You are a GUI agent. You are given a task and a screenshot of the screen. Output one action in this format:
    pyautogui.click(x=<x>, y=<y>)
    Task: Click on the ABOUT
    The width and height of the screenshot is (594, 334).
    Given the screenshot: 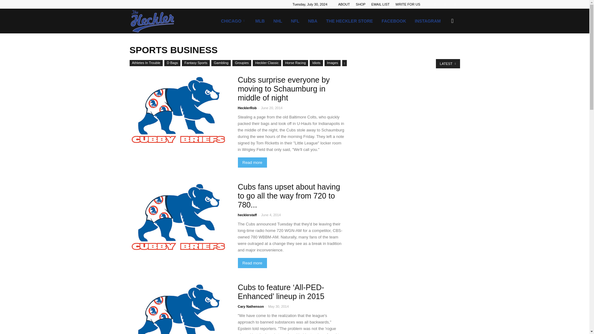 What is the action you would take?
    pyautogui.click(x=344, y=4)
    